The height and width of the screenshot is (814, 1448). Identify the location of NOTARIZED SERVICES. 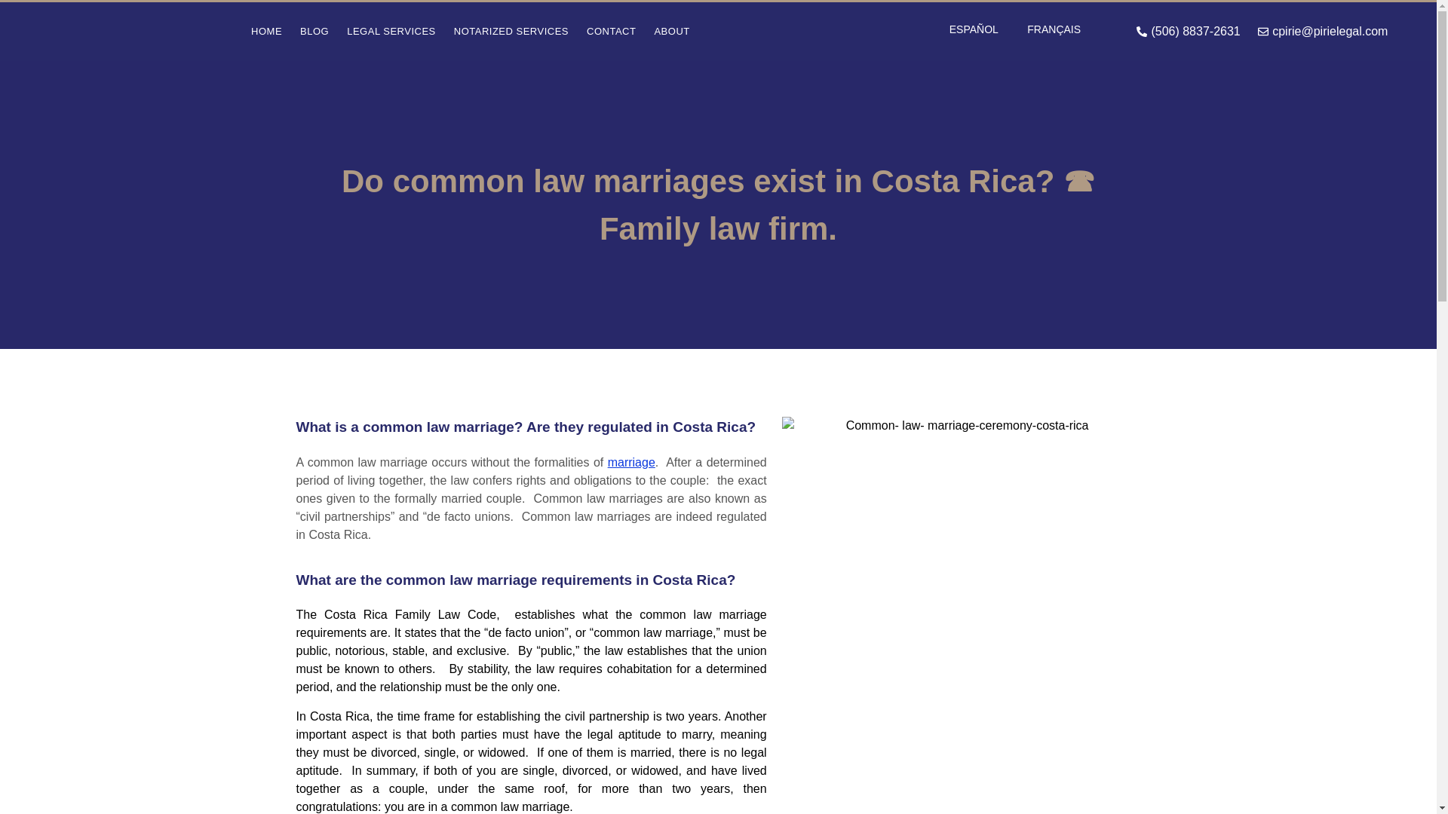
(511, 31).